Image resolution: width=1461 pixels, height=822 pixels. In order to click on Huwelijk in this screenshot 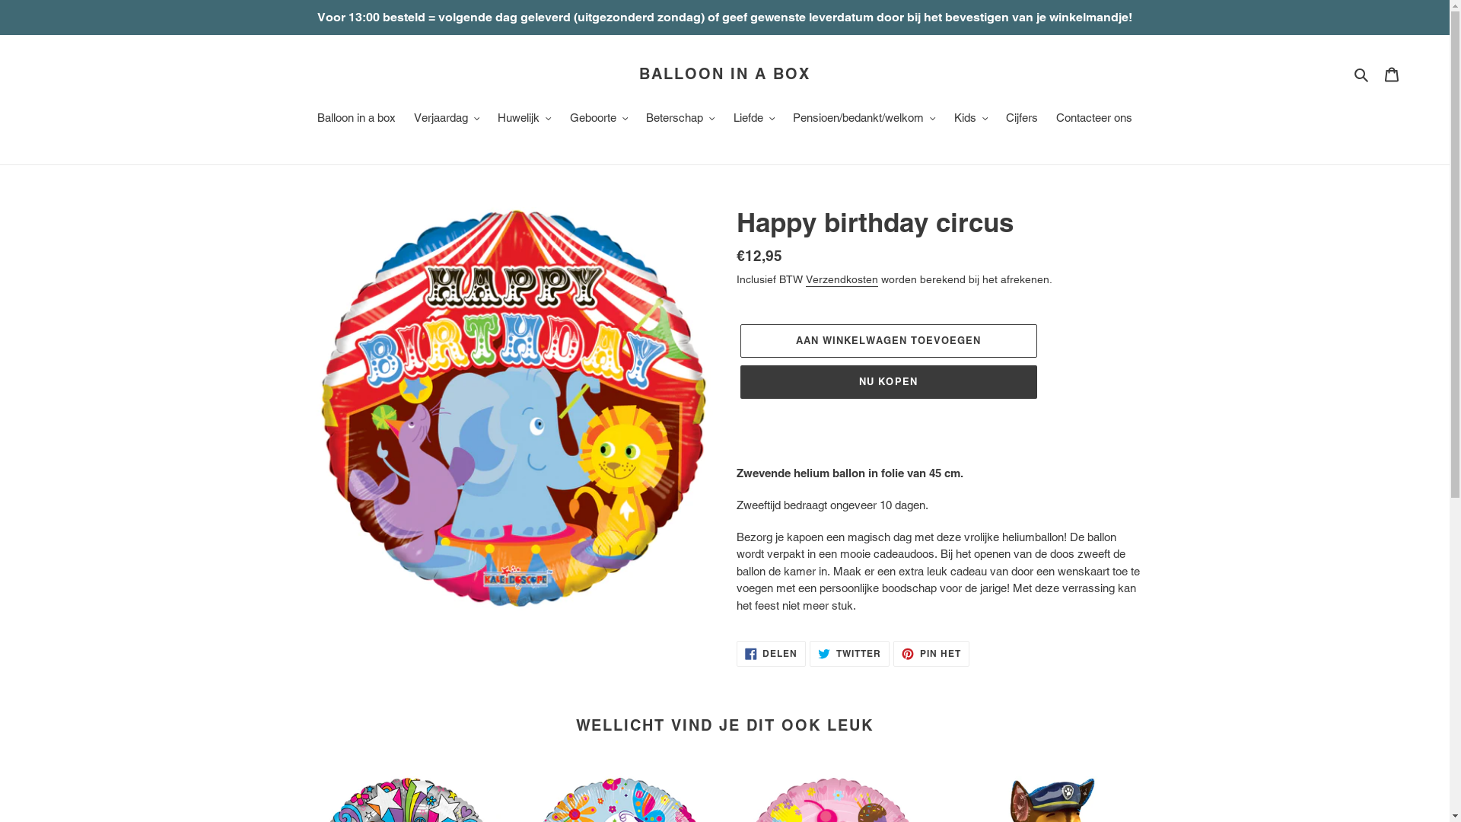, I will do `click(525, 119)`.